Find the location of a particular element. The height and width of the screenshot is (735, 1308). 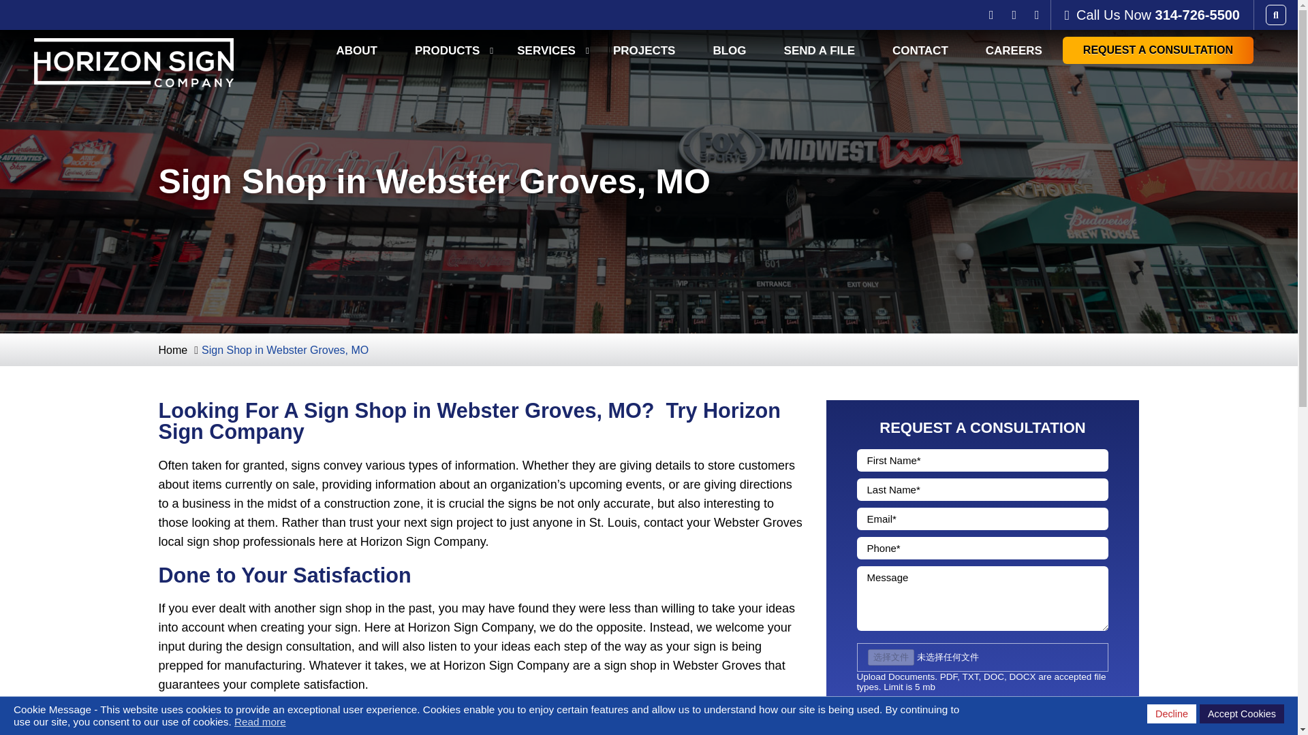

Read more is located at coordinates (260, 721).